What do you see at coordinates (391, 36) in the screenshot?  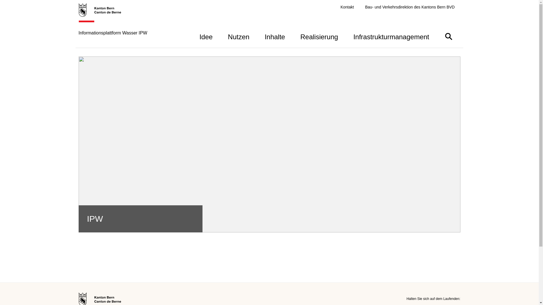 I see `Infrastrukturmanagement` at bounding box center [391, 36].